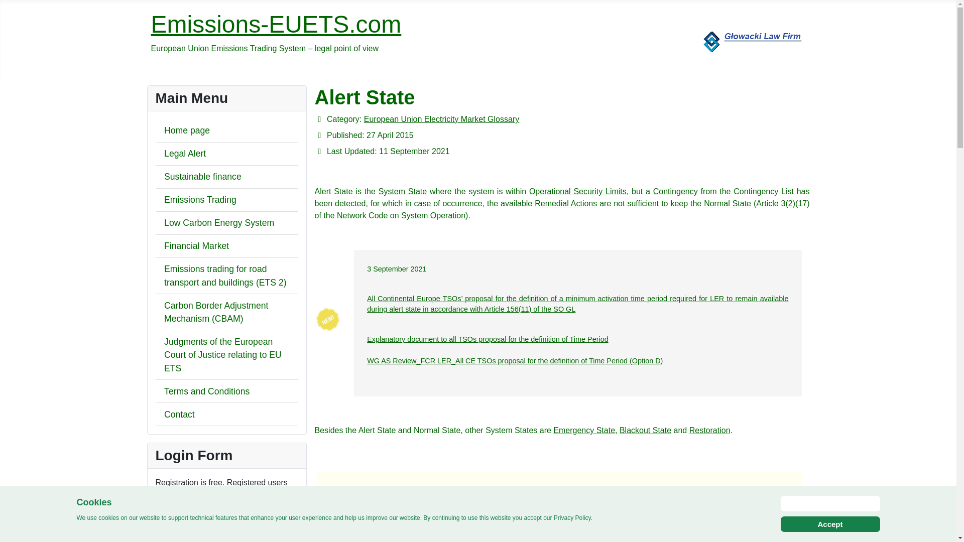 Image resolution: width=964 pixels, height=542 pixels. Describe the element at coordinates (578, 191) in the screenshot. I see `Operational Security Limits` at that location.